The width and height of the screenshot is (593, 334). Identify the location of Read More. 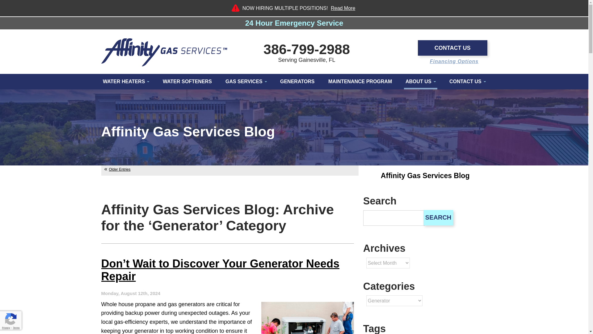
(343, 8).